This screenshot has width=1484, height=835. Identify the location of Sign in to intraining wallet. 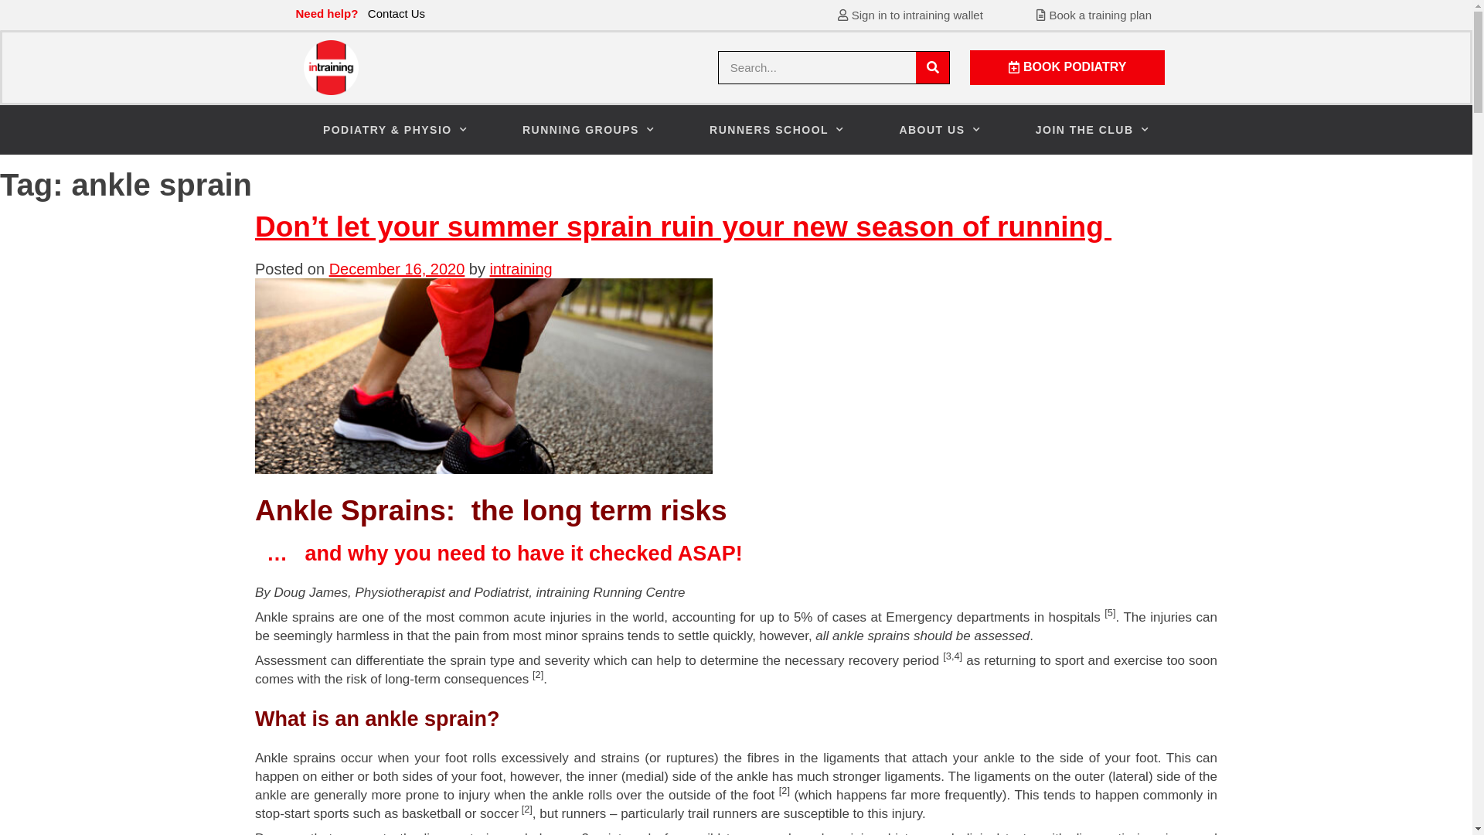
(910, 15).